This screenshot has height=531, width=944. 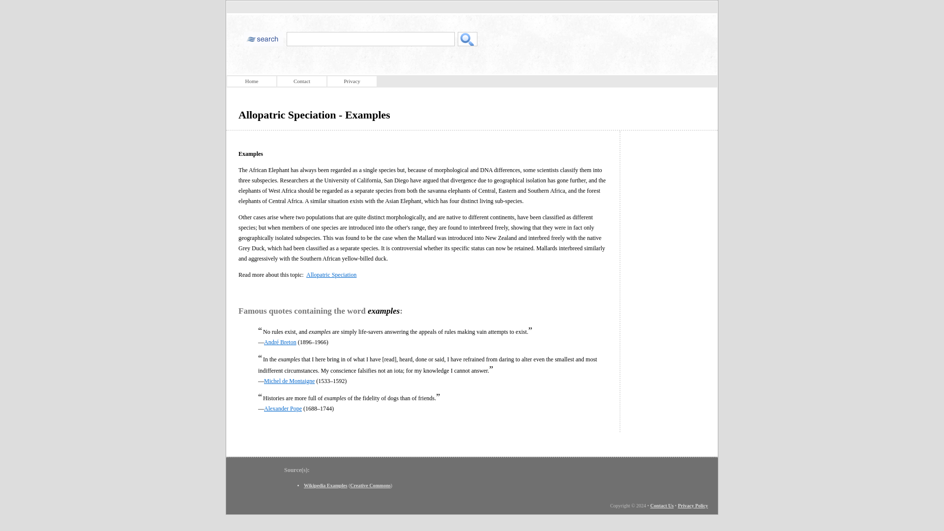 I want to click on Privacy Policy, so click(x=693, y=505).